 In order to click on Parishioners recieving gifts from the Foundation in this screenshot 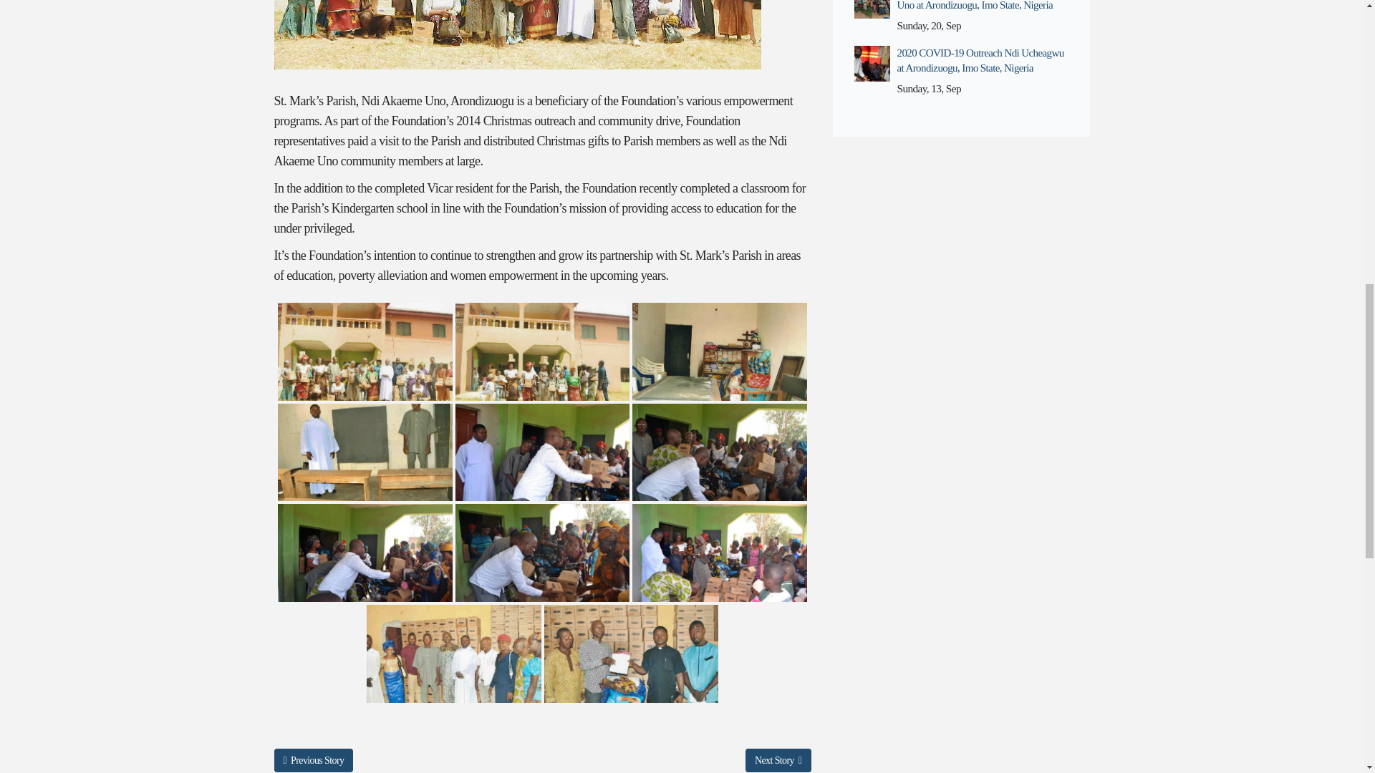, I will do `click(720, 553)`.